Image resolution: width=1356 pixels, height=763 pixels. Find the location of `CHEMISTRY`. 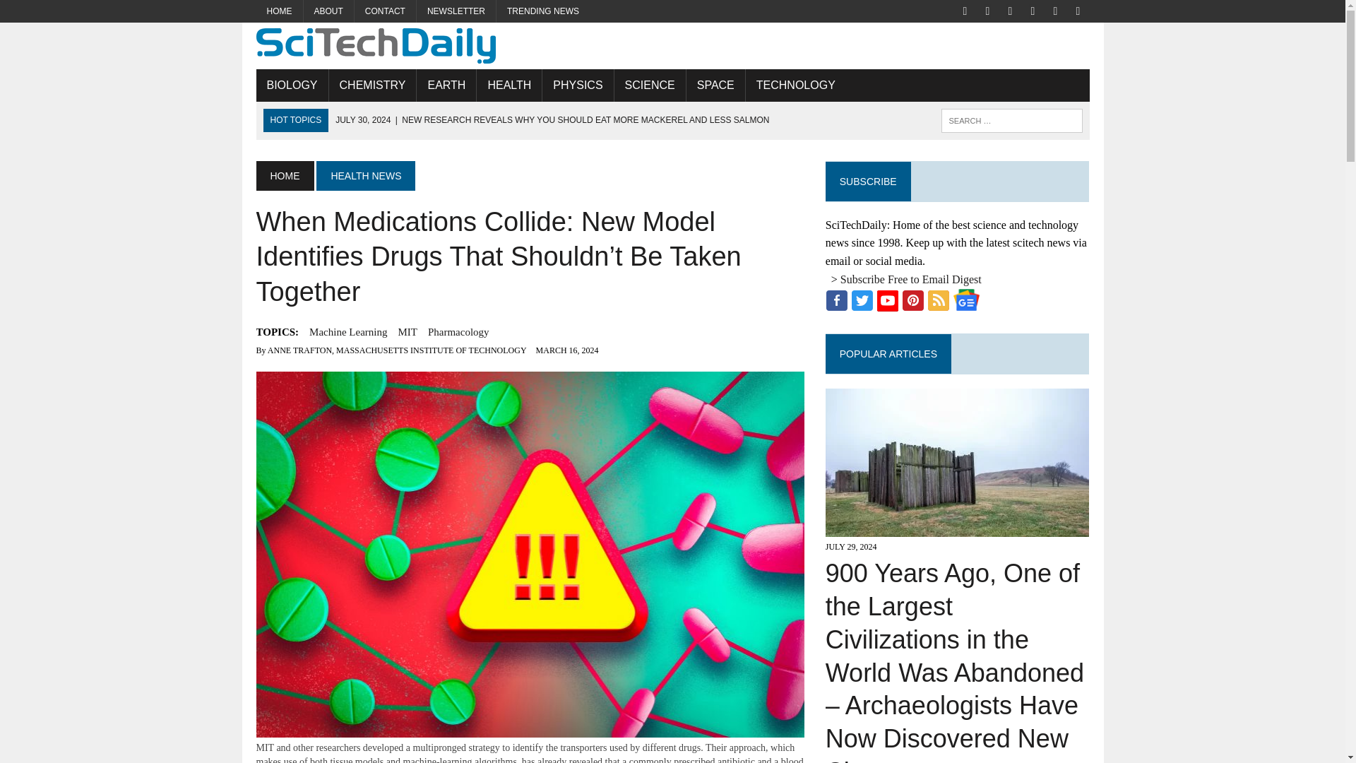

CHEMISTRY is located at coordinates (373, 85).